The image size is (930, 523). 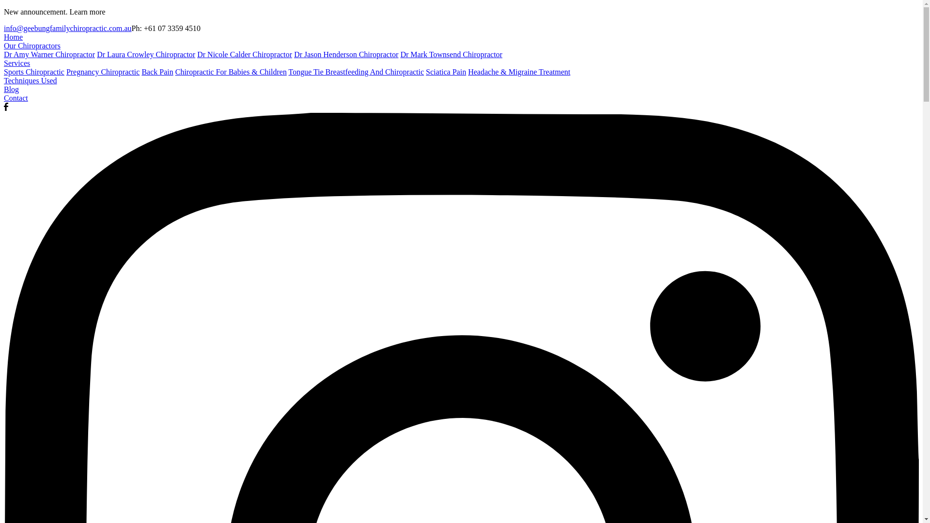 I want to click on Contact, so click(x=16, y=98).